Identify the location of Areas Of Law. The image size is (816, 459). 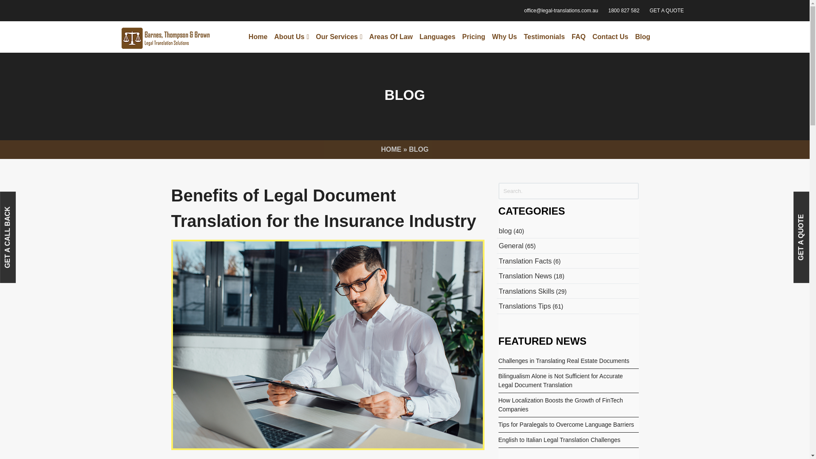
(391, 37).